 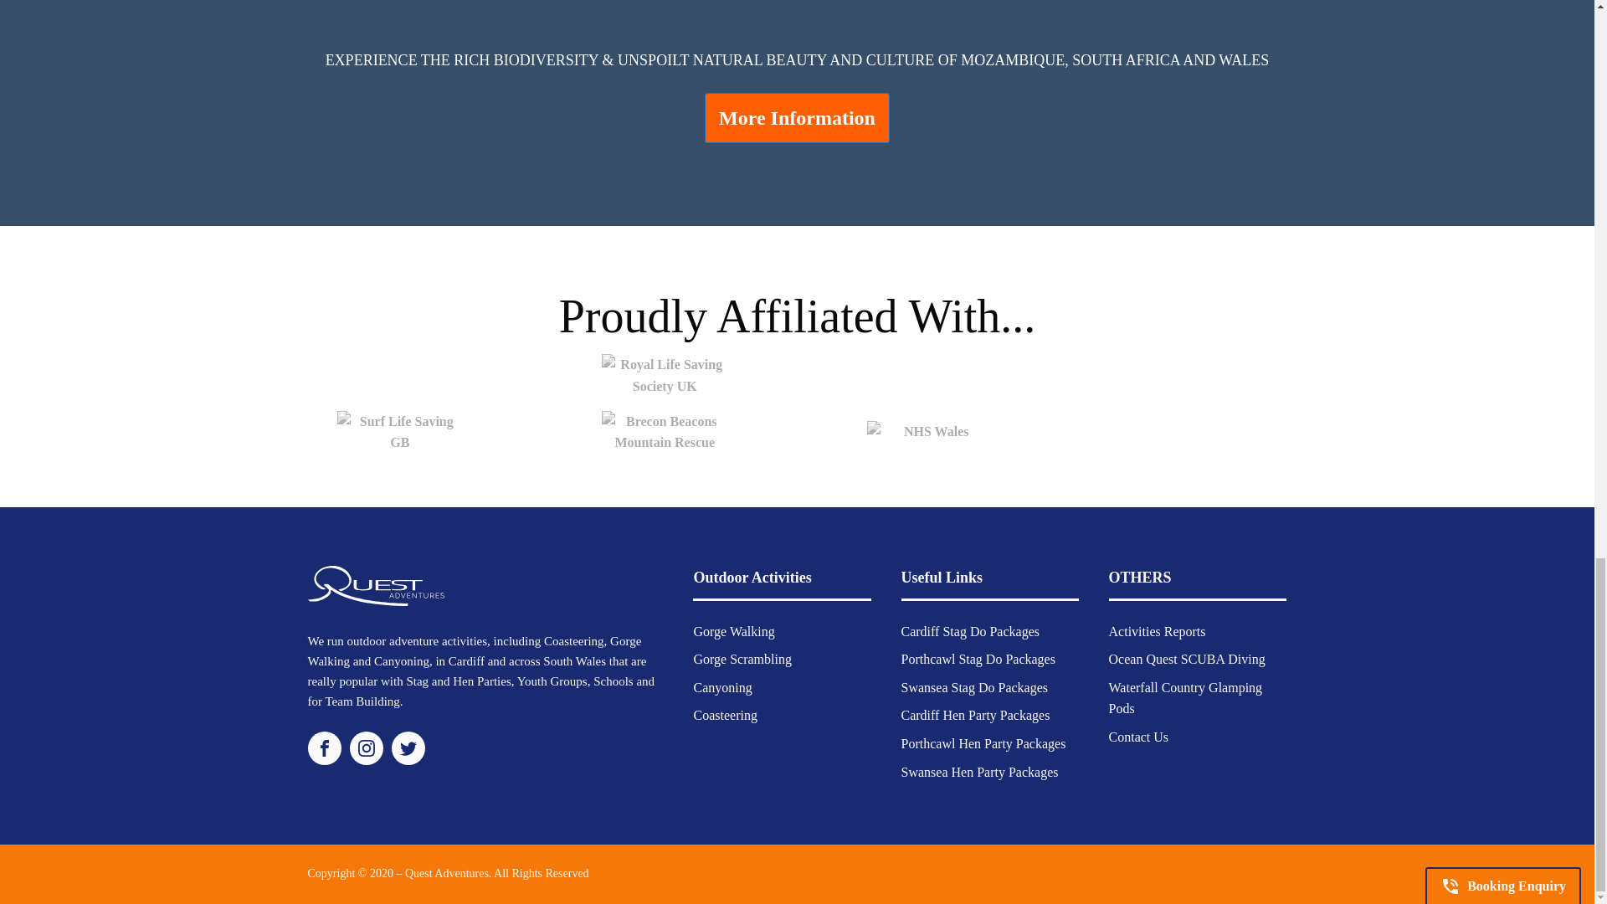 What do you see at coordinates (1197, 631) in the screenshot?
I see `Activities Reports` at bounding box center [1197, 631].